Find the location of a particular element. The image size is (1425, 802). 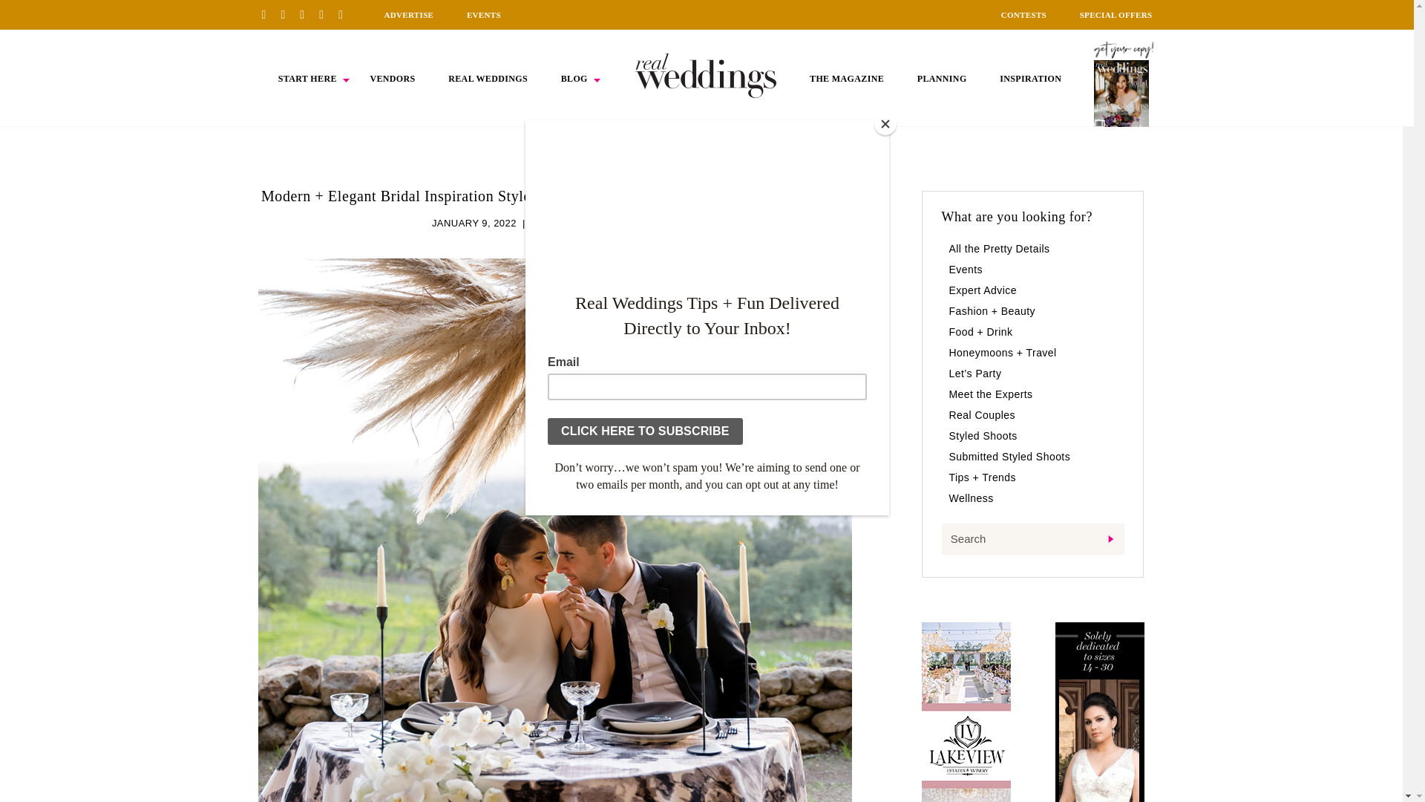

SUBMITTED STYLED SHOOTS is located at coordinates (604, 223).